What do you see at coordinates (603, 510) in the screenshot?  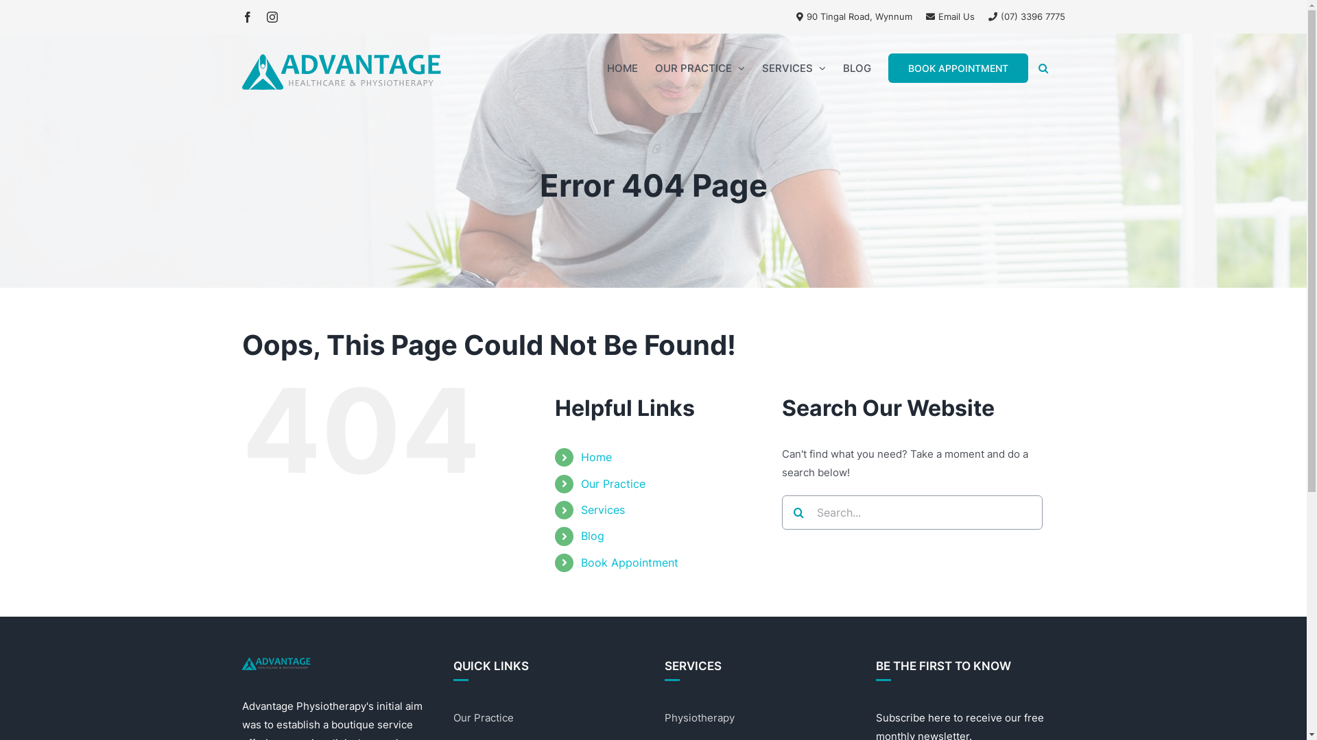 I see `Services` at bounding box center [603, 510].